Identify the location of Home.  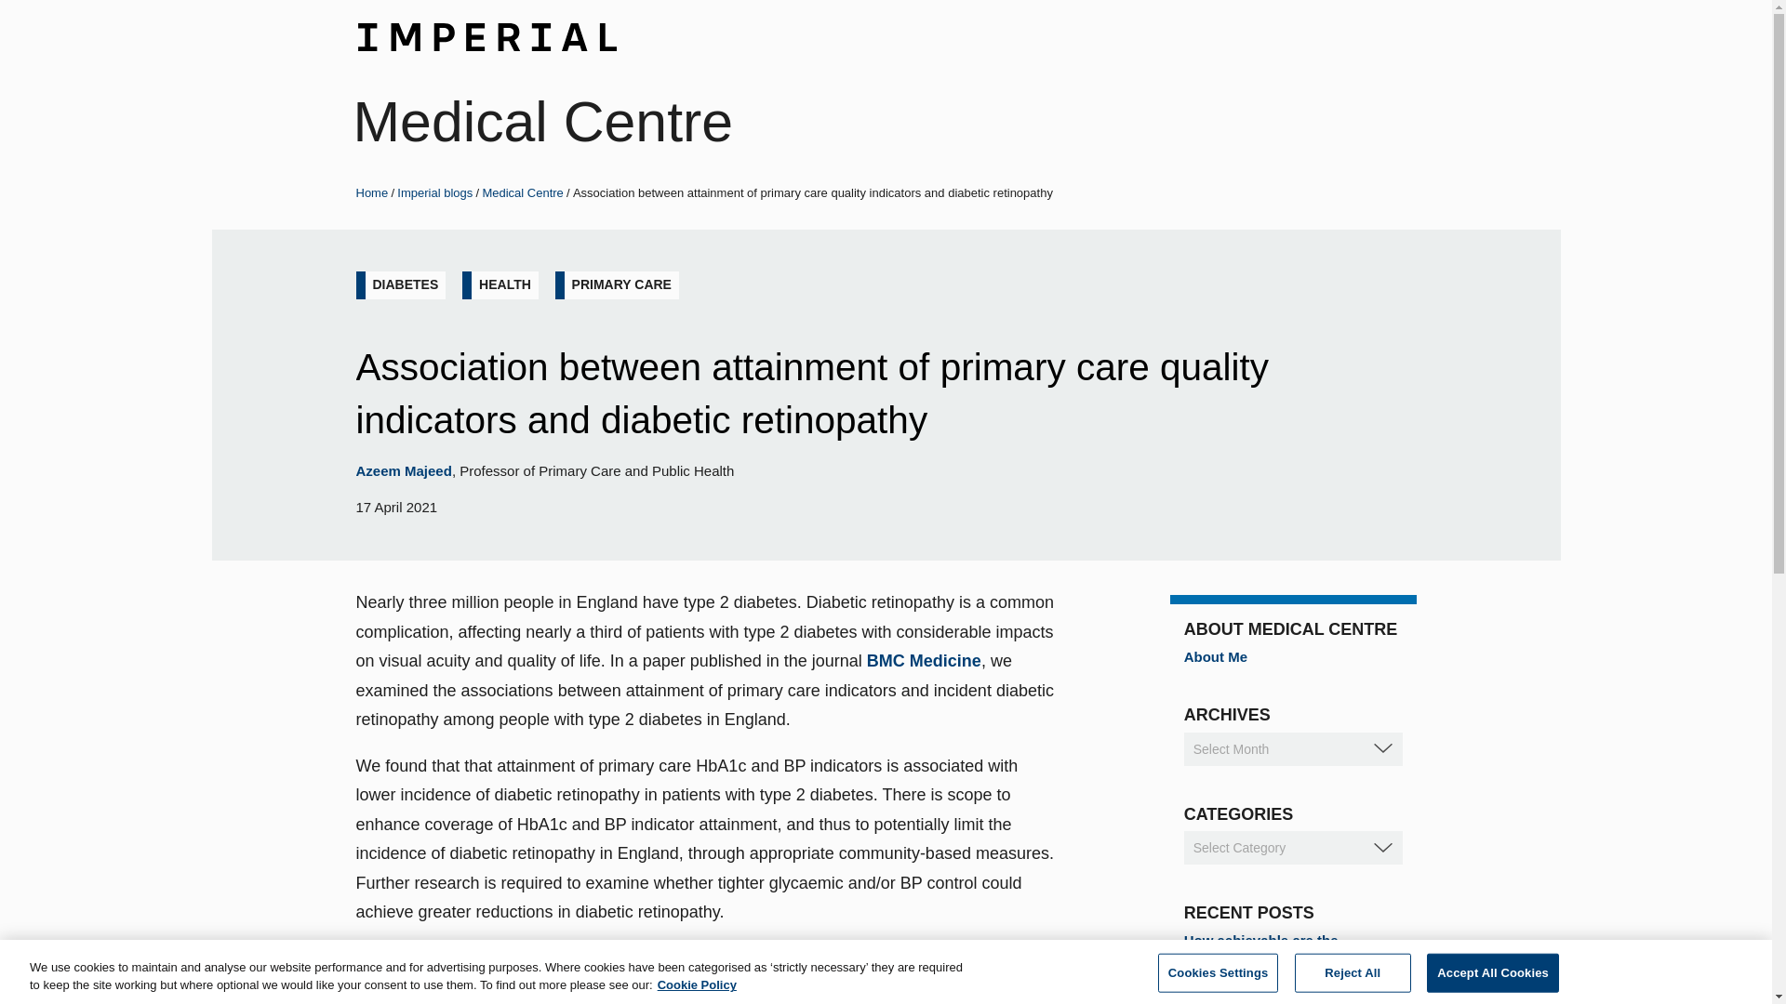
(371, 192).